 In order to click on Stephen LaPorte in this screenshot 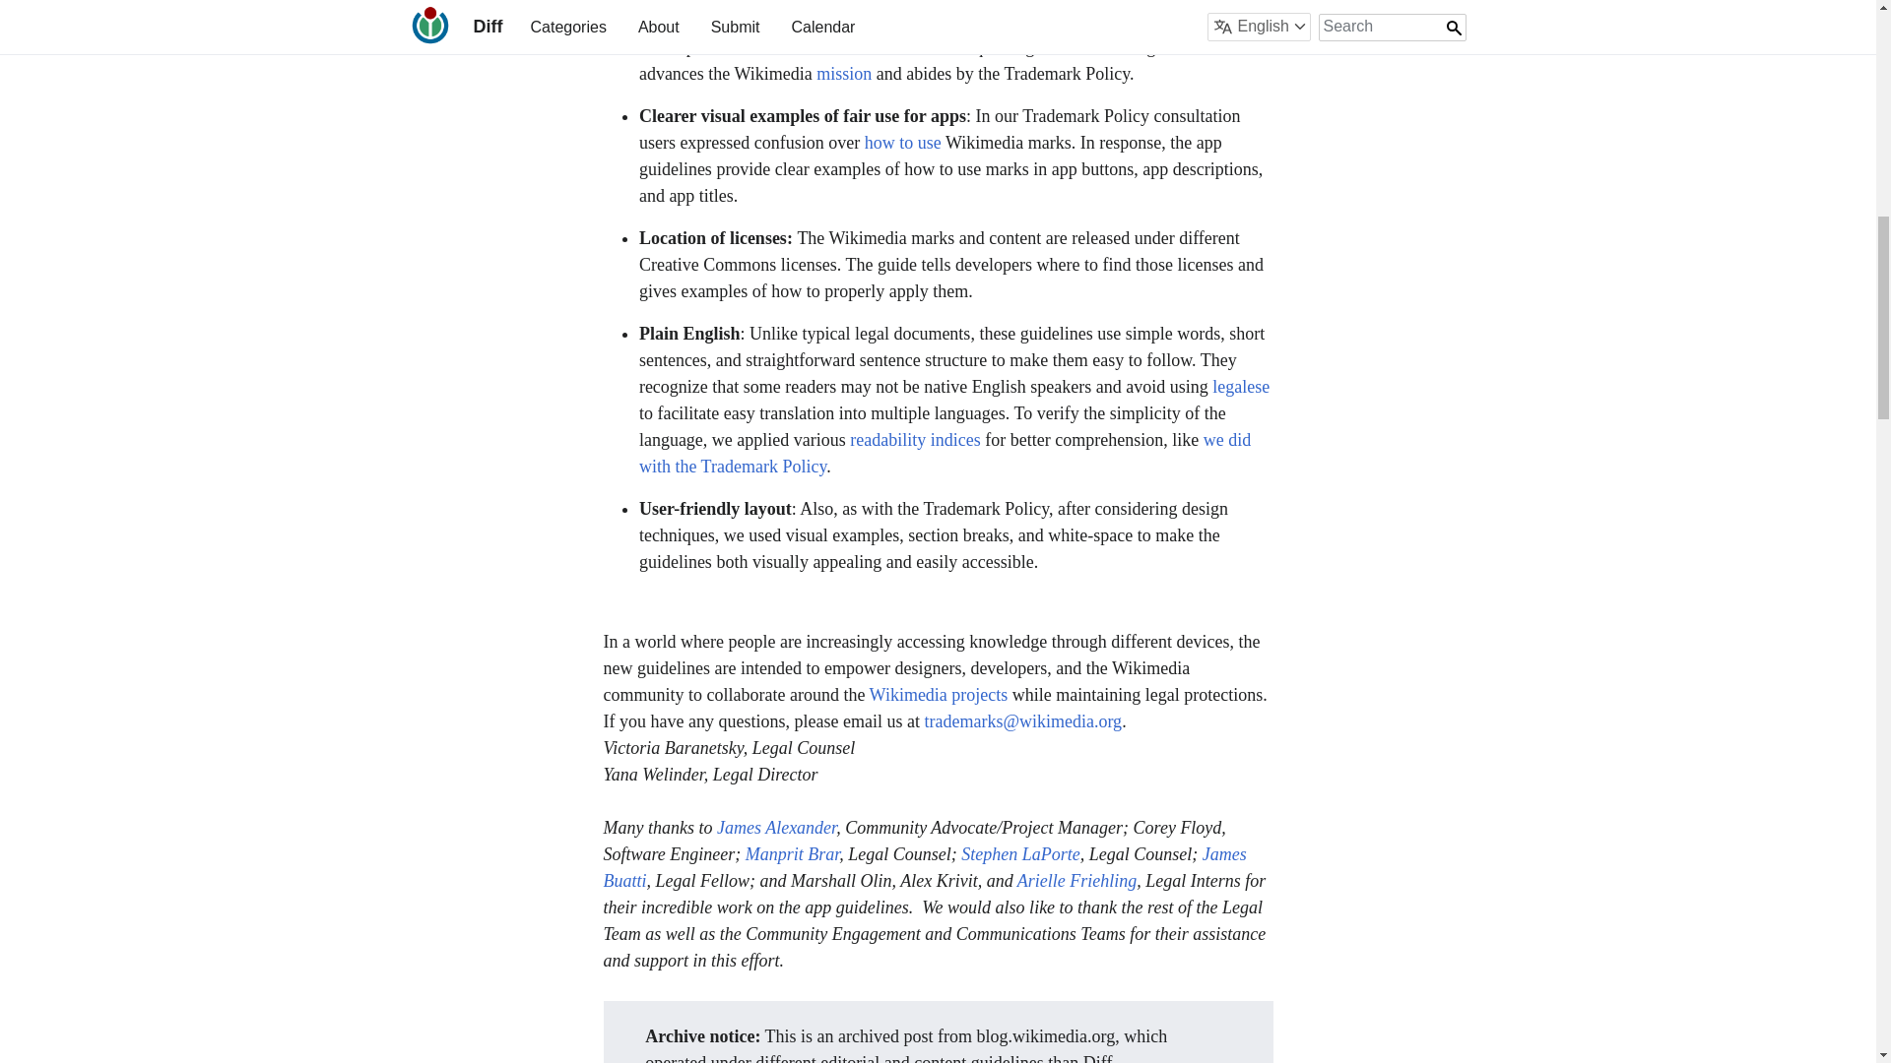, I will do `click(1020, 854)`.